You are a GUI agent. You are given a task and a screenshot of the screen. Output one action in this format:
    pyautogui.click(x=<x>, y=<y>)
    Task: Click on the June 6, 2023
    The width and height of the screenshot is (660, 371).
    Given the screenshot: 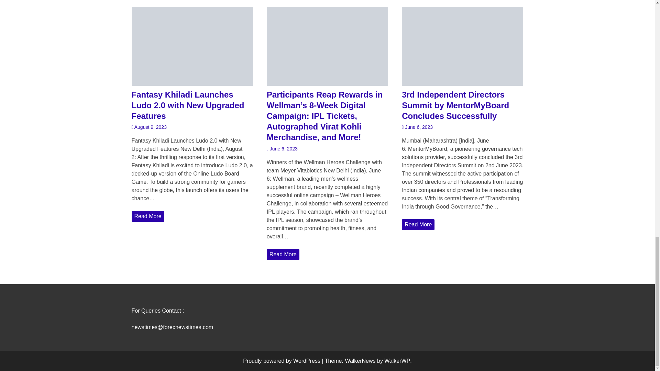 What is the action you would take?
    pyautogui.click(x=417, y=127)
    